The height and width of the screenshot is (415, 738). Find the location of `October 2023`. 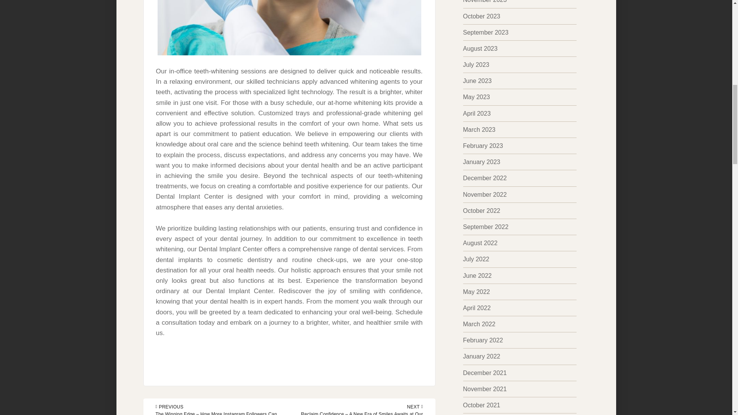

October 2023 is located at coordinates (481, 16).